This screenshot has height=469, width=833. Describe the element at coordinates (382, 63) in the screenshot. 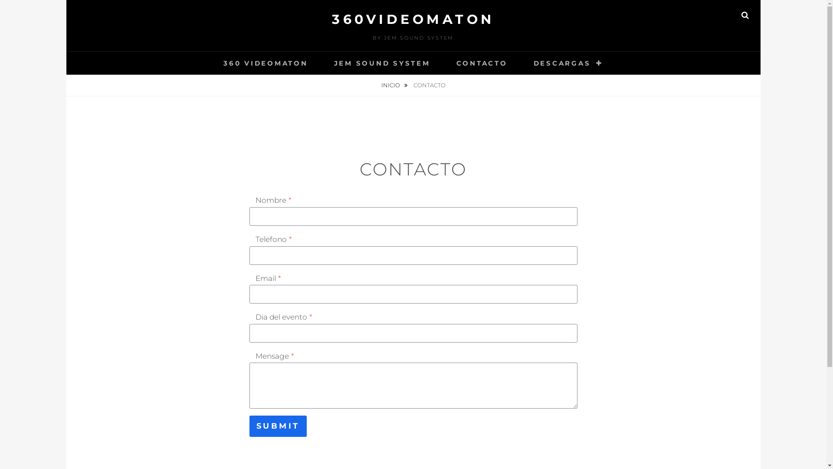

I see `JEM SOUND SYSTEM` at that location.